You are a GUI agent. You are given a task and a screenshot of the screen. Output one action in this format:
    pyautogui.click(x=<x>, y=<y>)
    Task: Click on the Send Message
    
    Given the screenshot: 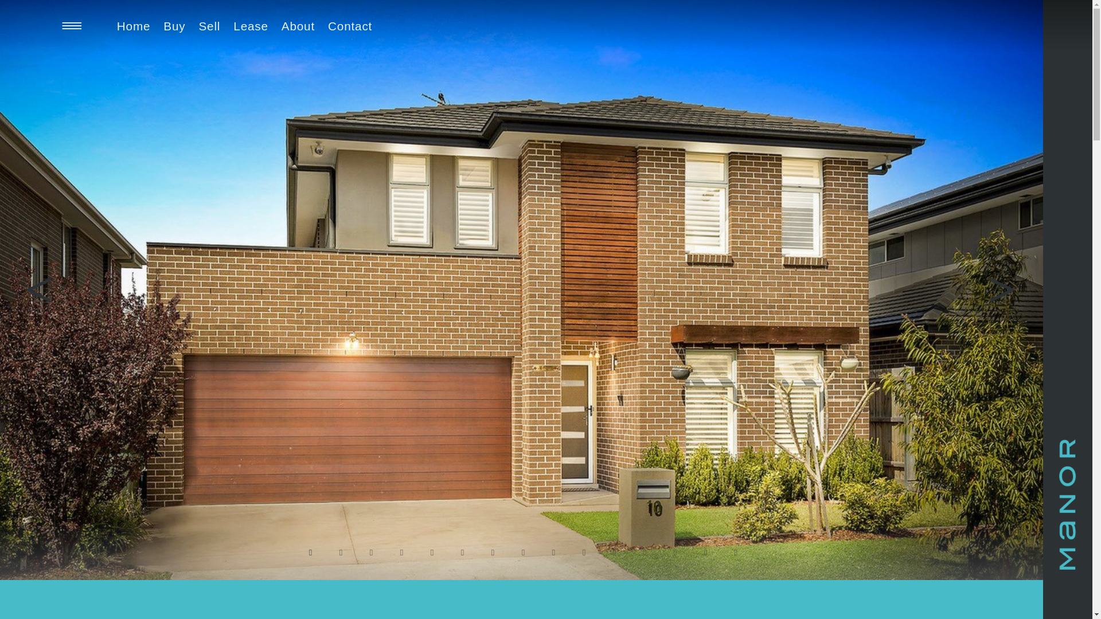 What is the action you would take?
    pyautogui.click(x=546, y=340)
    